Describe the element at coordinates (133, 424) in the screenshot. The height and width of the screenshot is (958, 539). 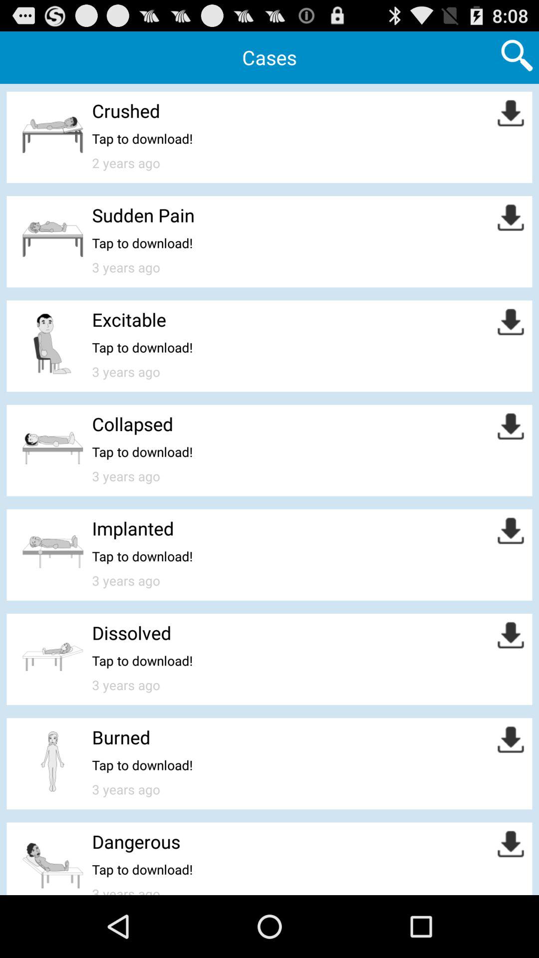
I see `swipe to the collapsed app` at that location.